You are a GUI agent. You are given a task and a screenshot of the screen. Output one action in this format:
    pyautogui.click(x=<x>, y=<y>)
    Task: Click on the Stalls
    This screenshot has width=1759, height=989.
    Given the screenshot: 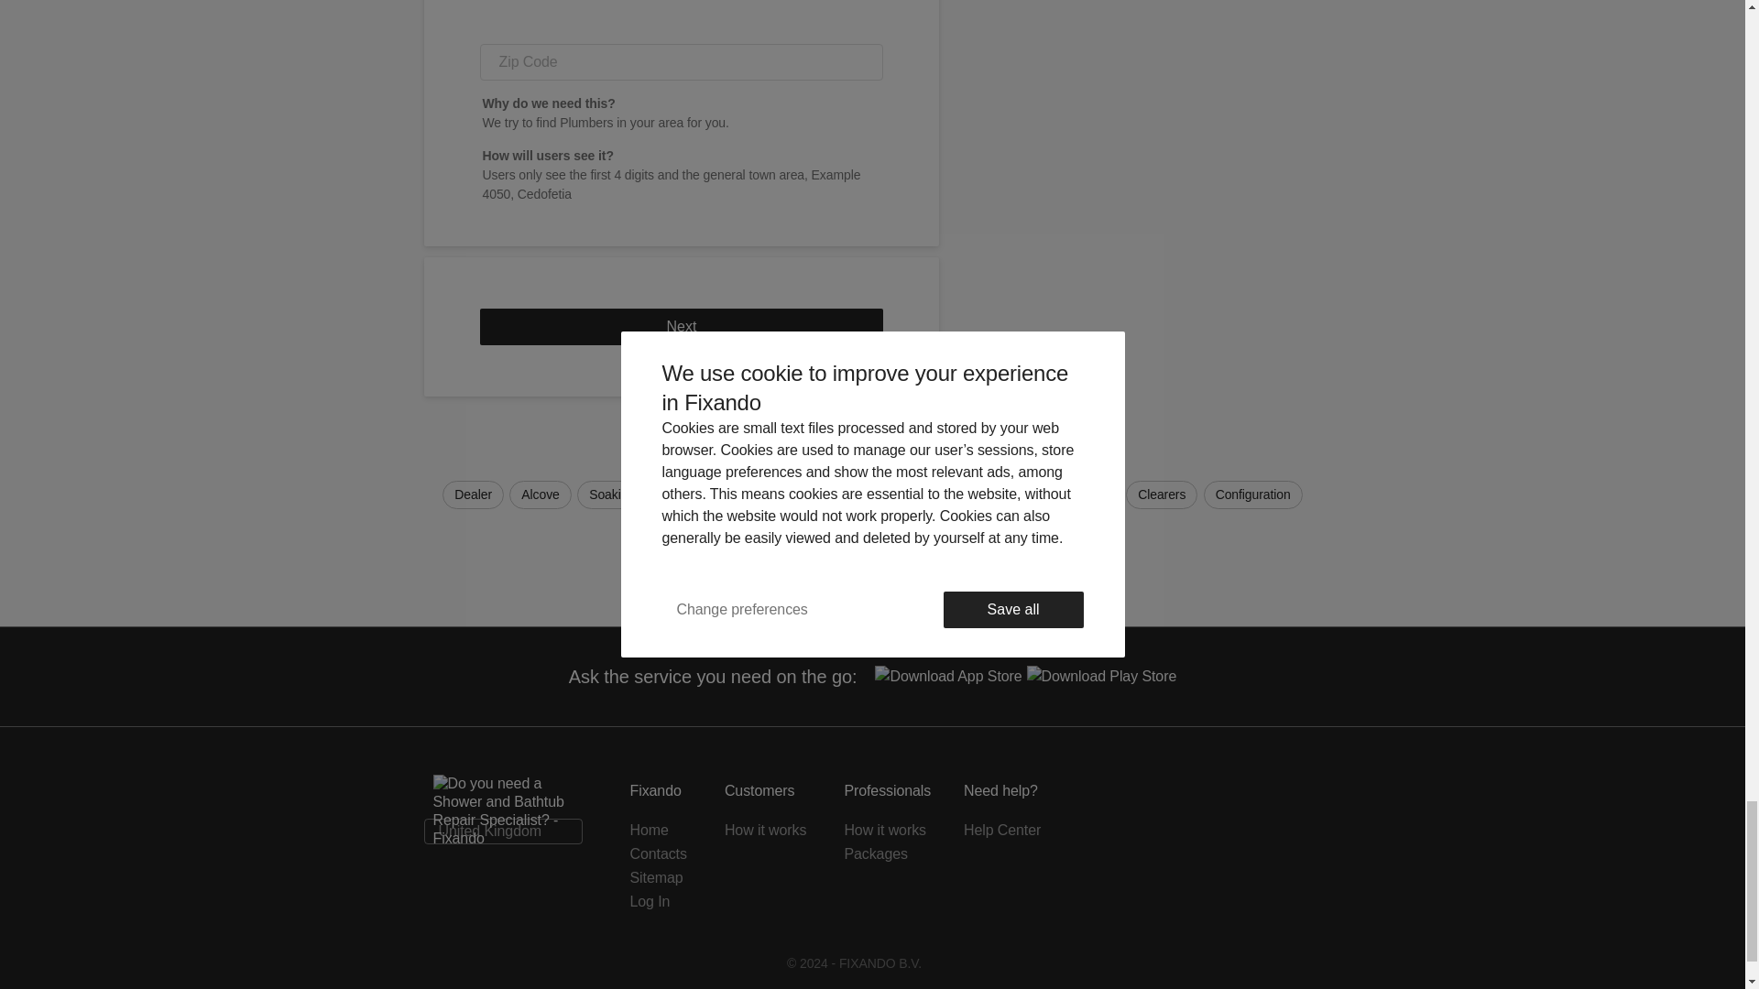 What is the action you would take?
    pyautogui.click(x=734, y=494)
    